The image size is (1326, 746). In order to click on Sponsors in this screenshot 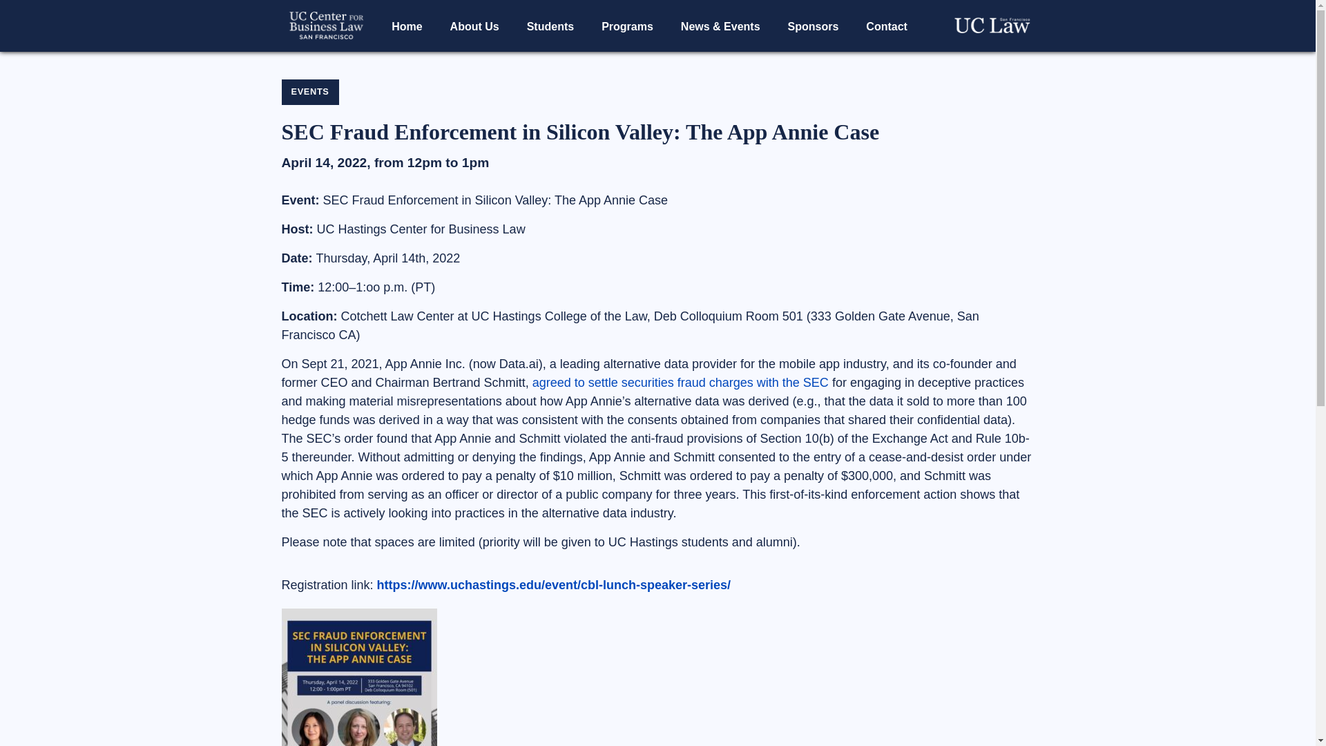, I will do `click(814, 26)`.